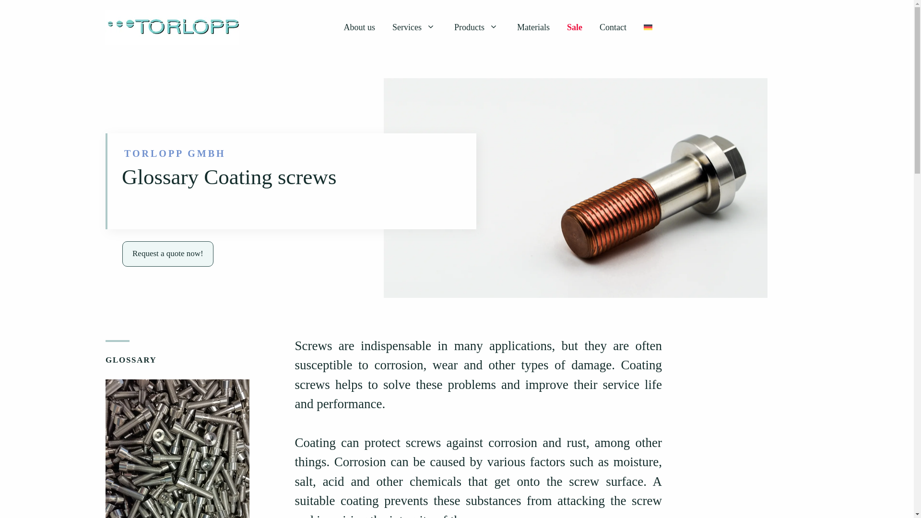 The image size is (921, 518). What do you see at coordinates (359, 26) in the screenshot?
I see `About us` at bounding box center [359, 26].